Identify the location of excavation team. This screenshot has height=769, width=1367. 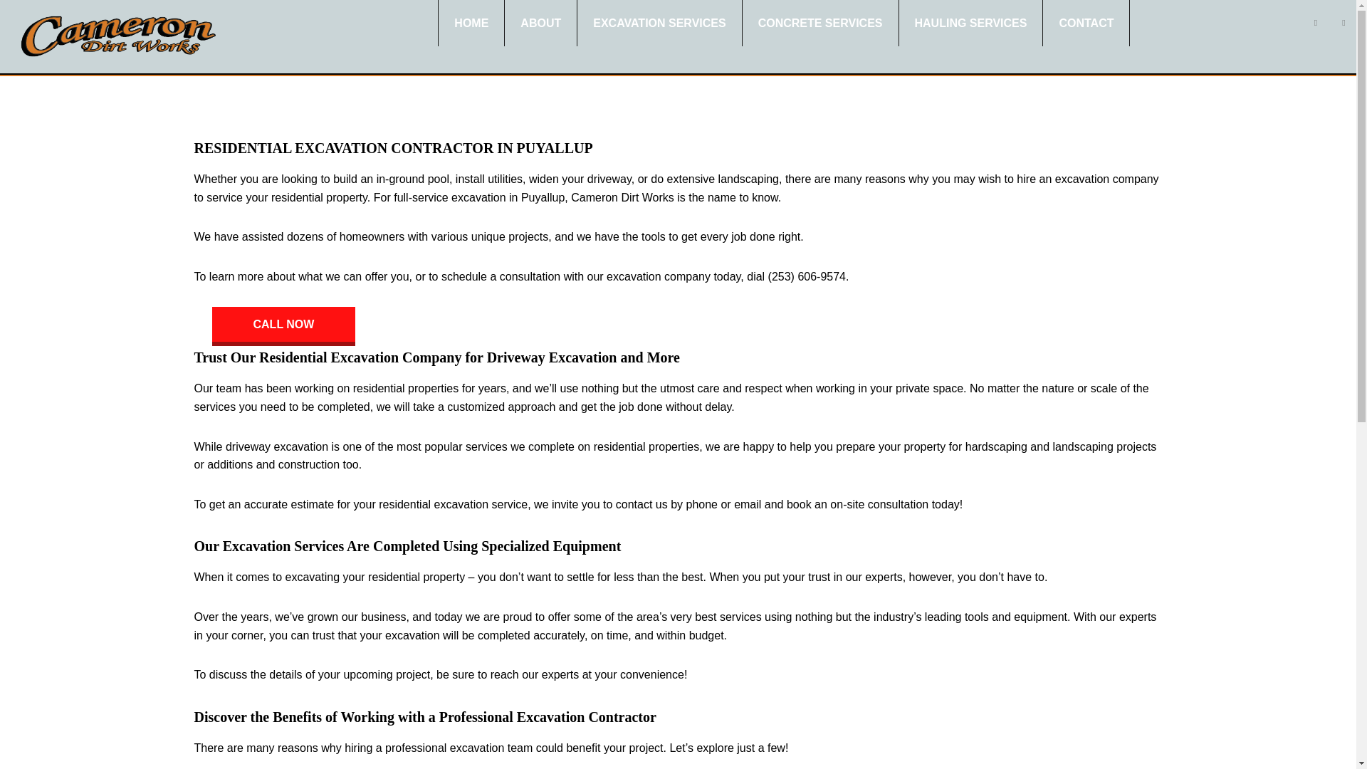
(491, 748).